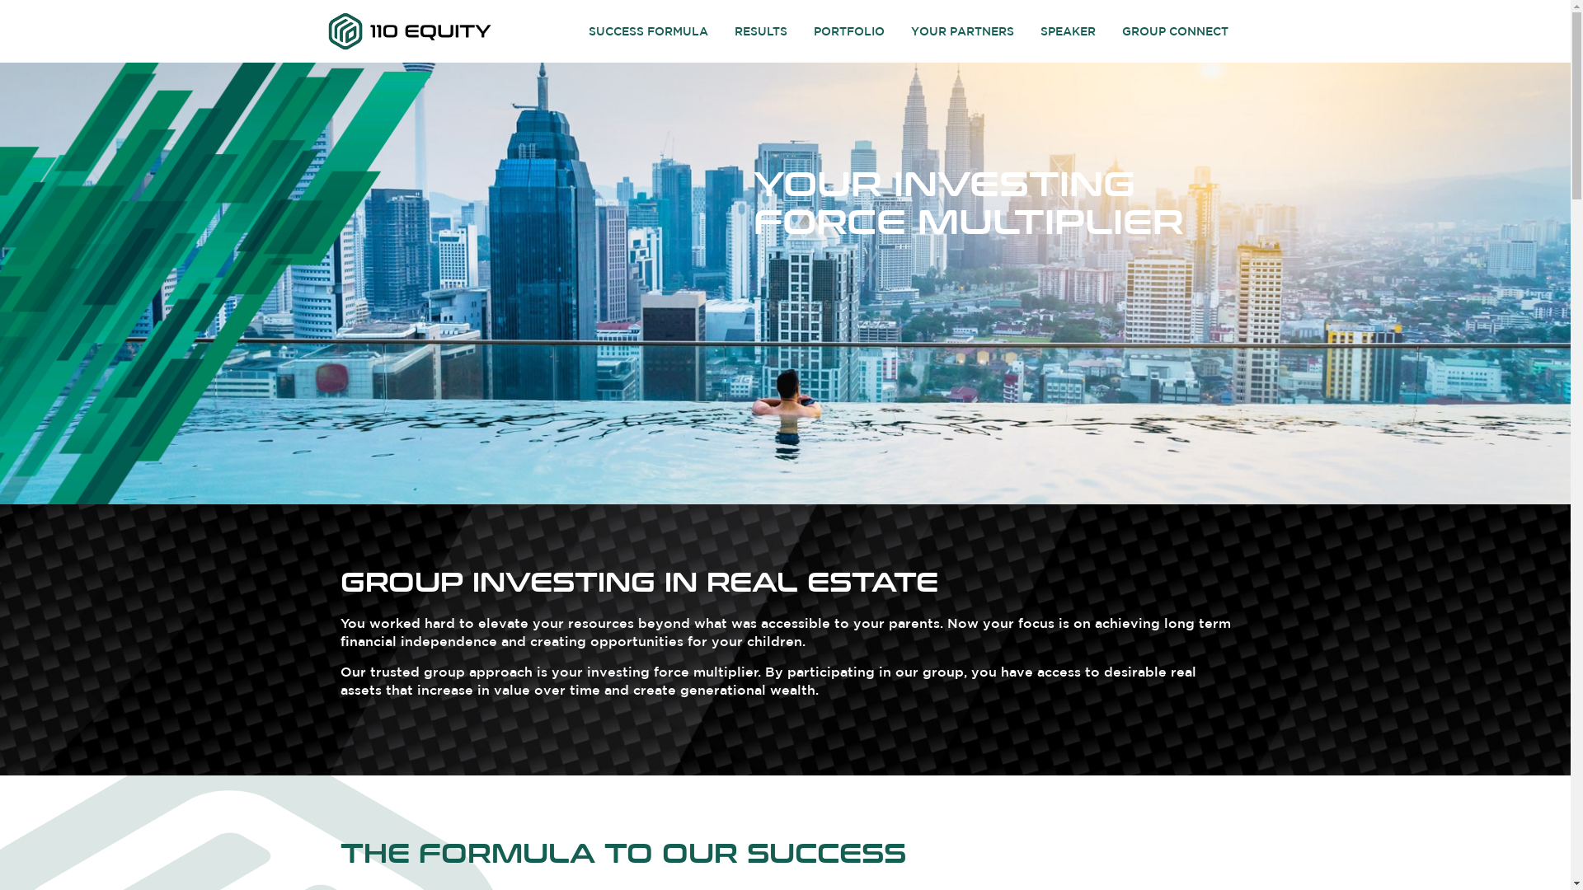 Image resolution: width=1583 pixels, height=890 pixels. What do you see at coordinates (1069, 31) in the screenshot?
I see `SPEAKER` at bounding box center [1069, 31].